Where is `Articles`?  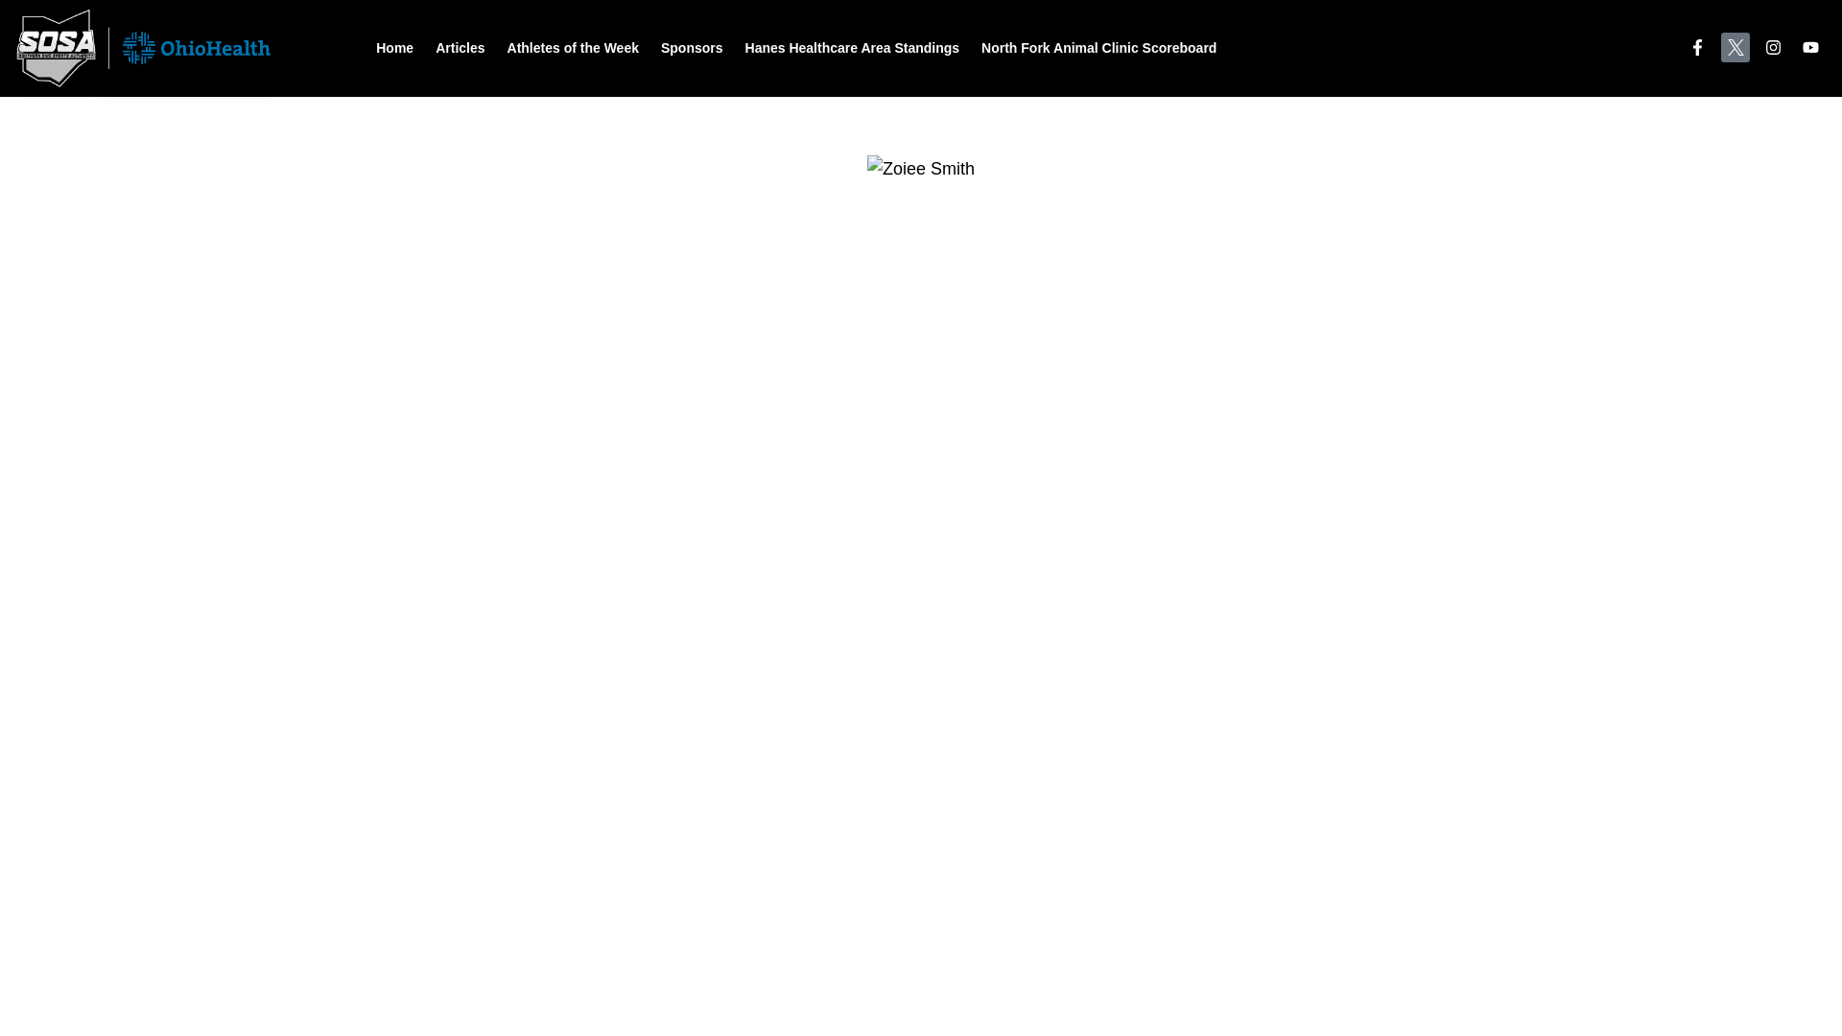
Articles is located at coordinates (459, 48).